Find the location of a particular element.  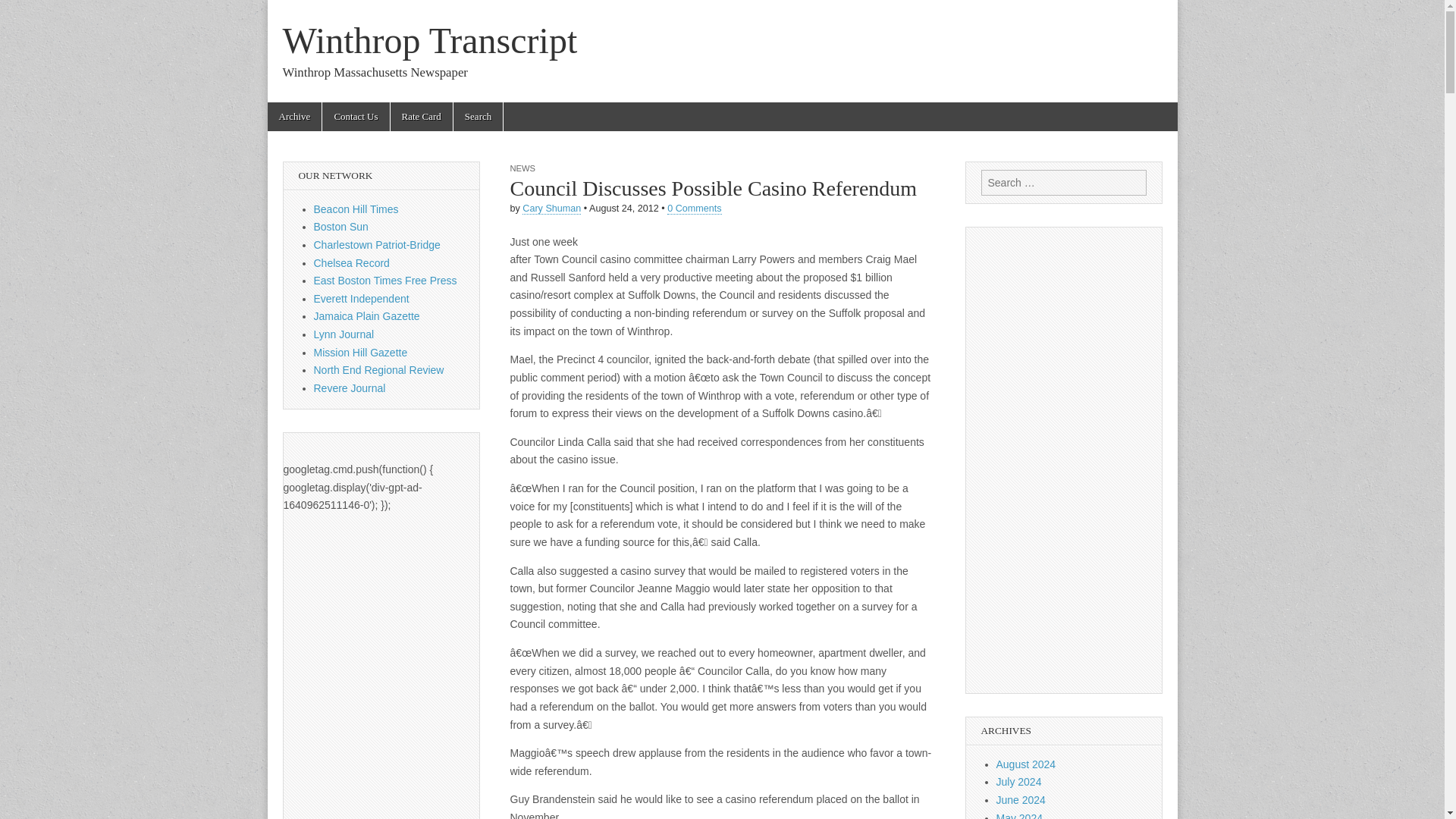

Revere Journal is located at coordinates (350, 388).